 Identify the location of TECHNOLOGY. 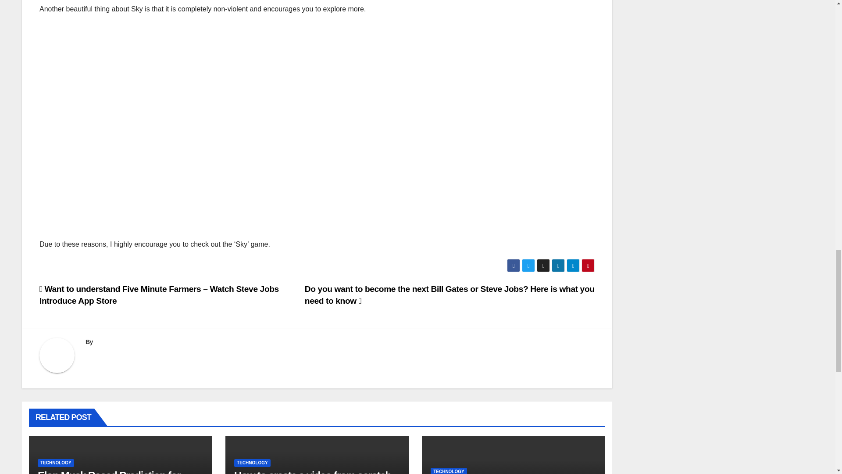
(56, 463).